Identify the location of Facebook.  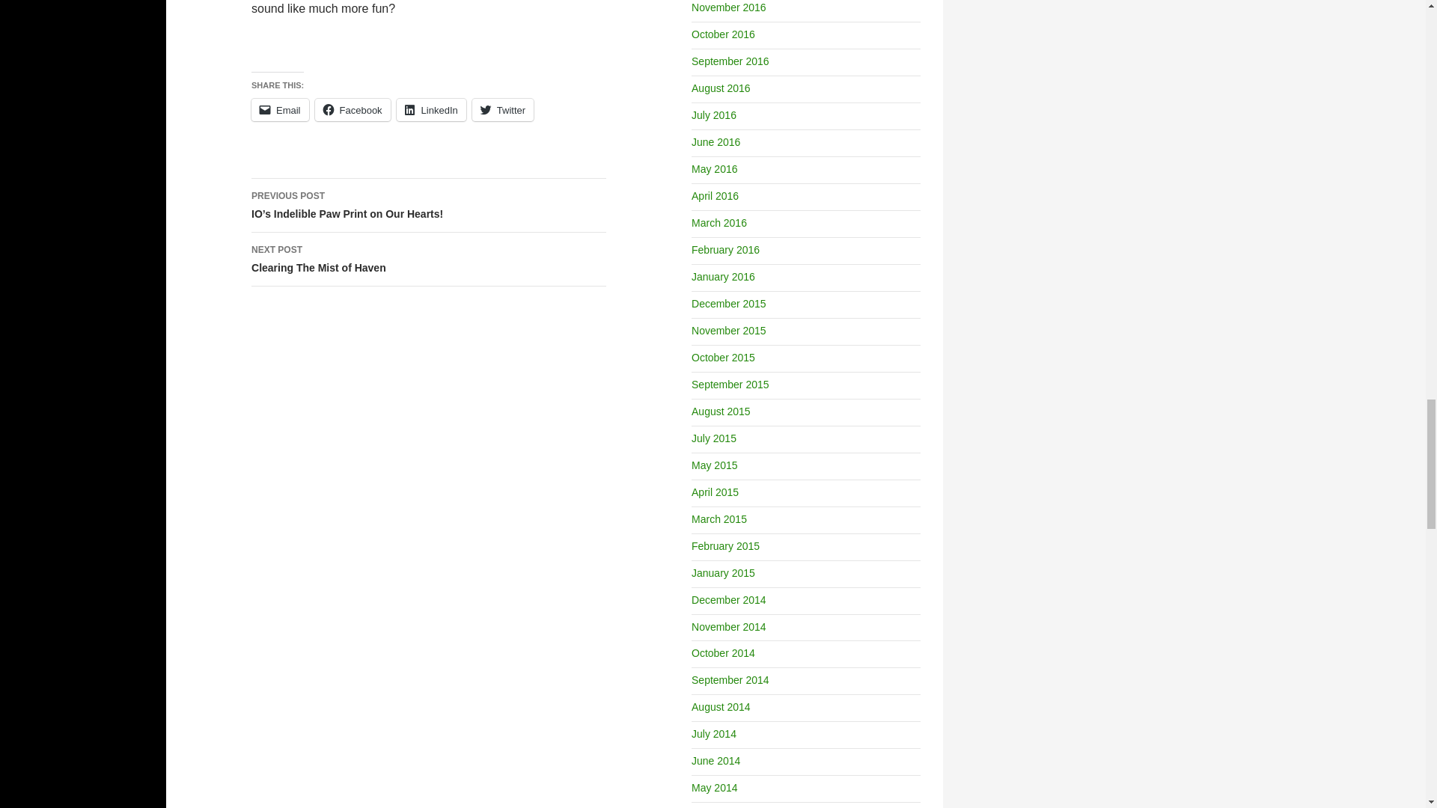
(353, 109).